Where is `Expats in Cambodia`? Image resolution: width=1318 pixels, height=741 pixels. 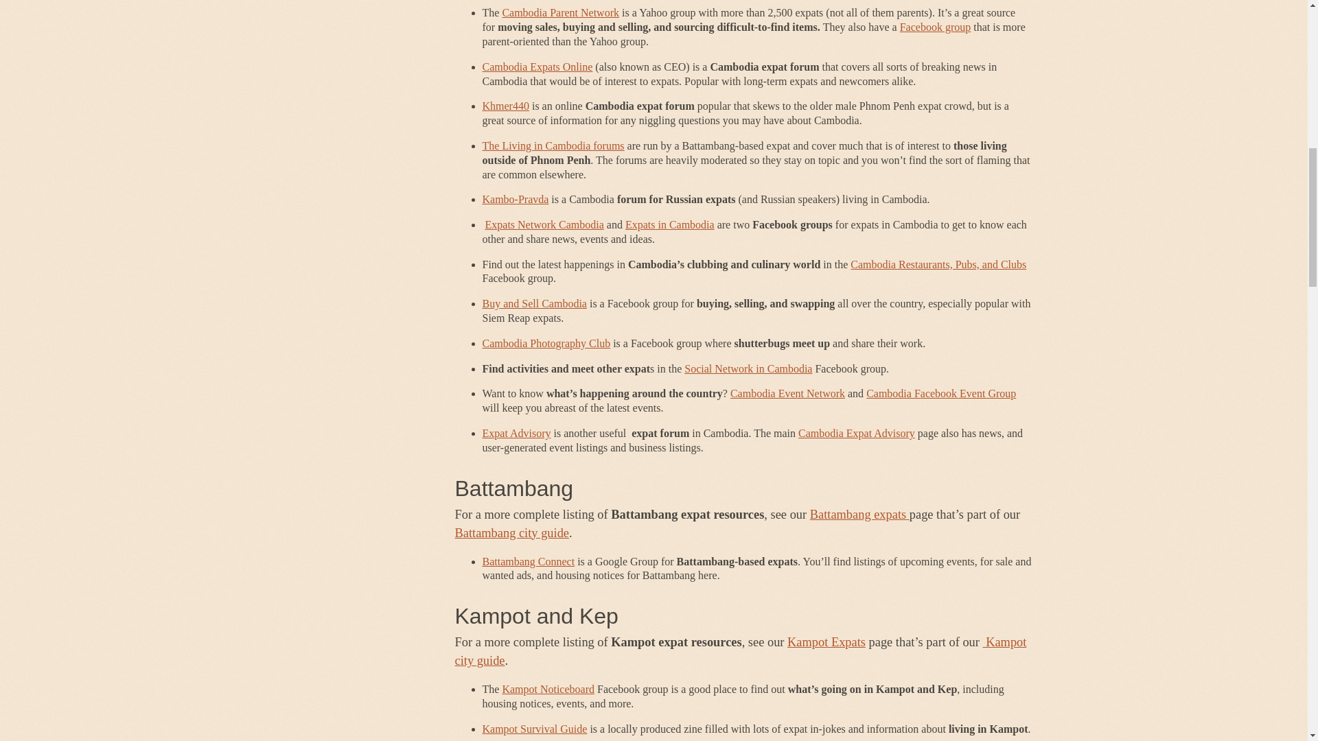 Expats in Cambodia is located at coordinates (669, 224).